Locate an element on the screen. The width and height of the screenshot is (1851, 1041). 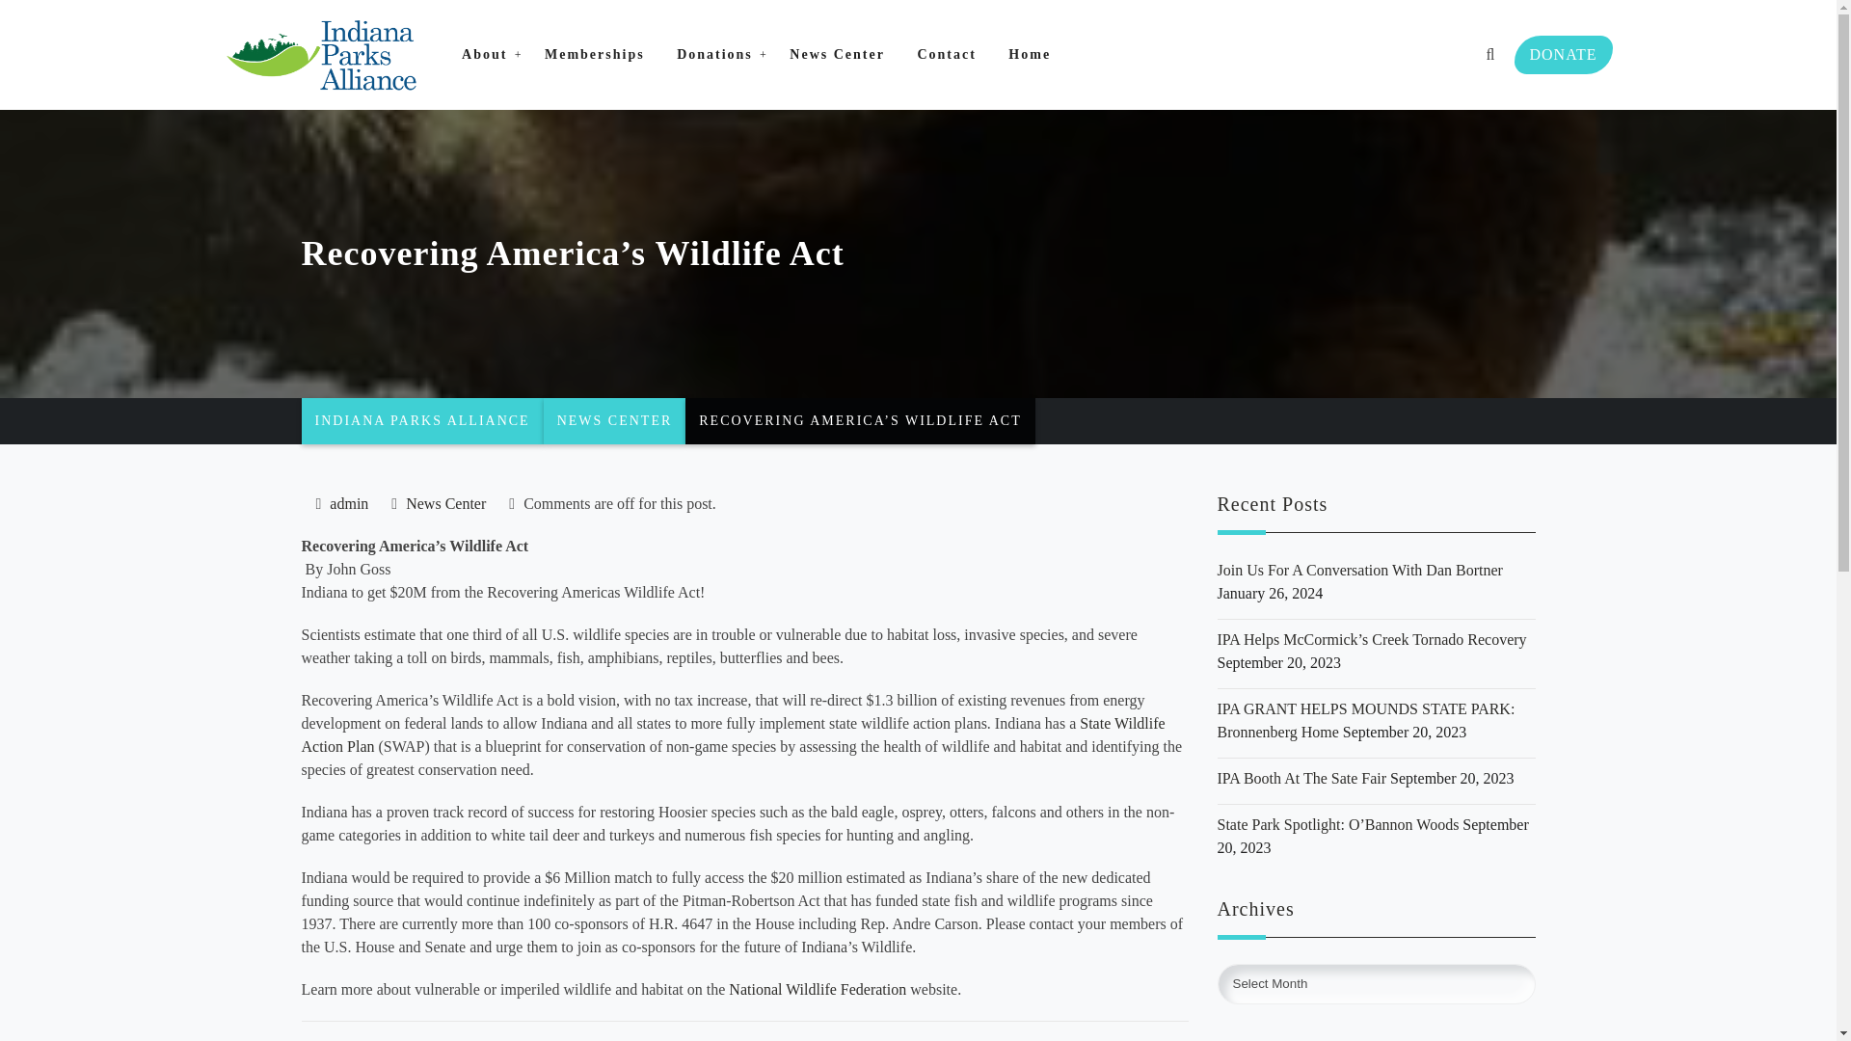
Go to the News Center Category archives. is located at coordinates (615, 420).